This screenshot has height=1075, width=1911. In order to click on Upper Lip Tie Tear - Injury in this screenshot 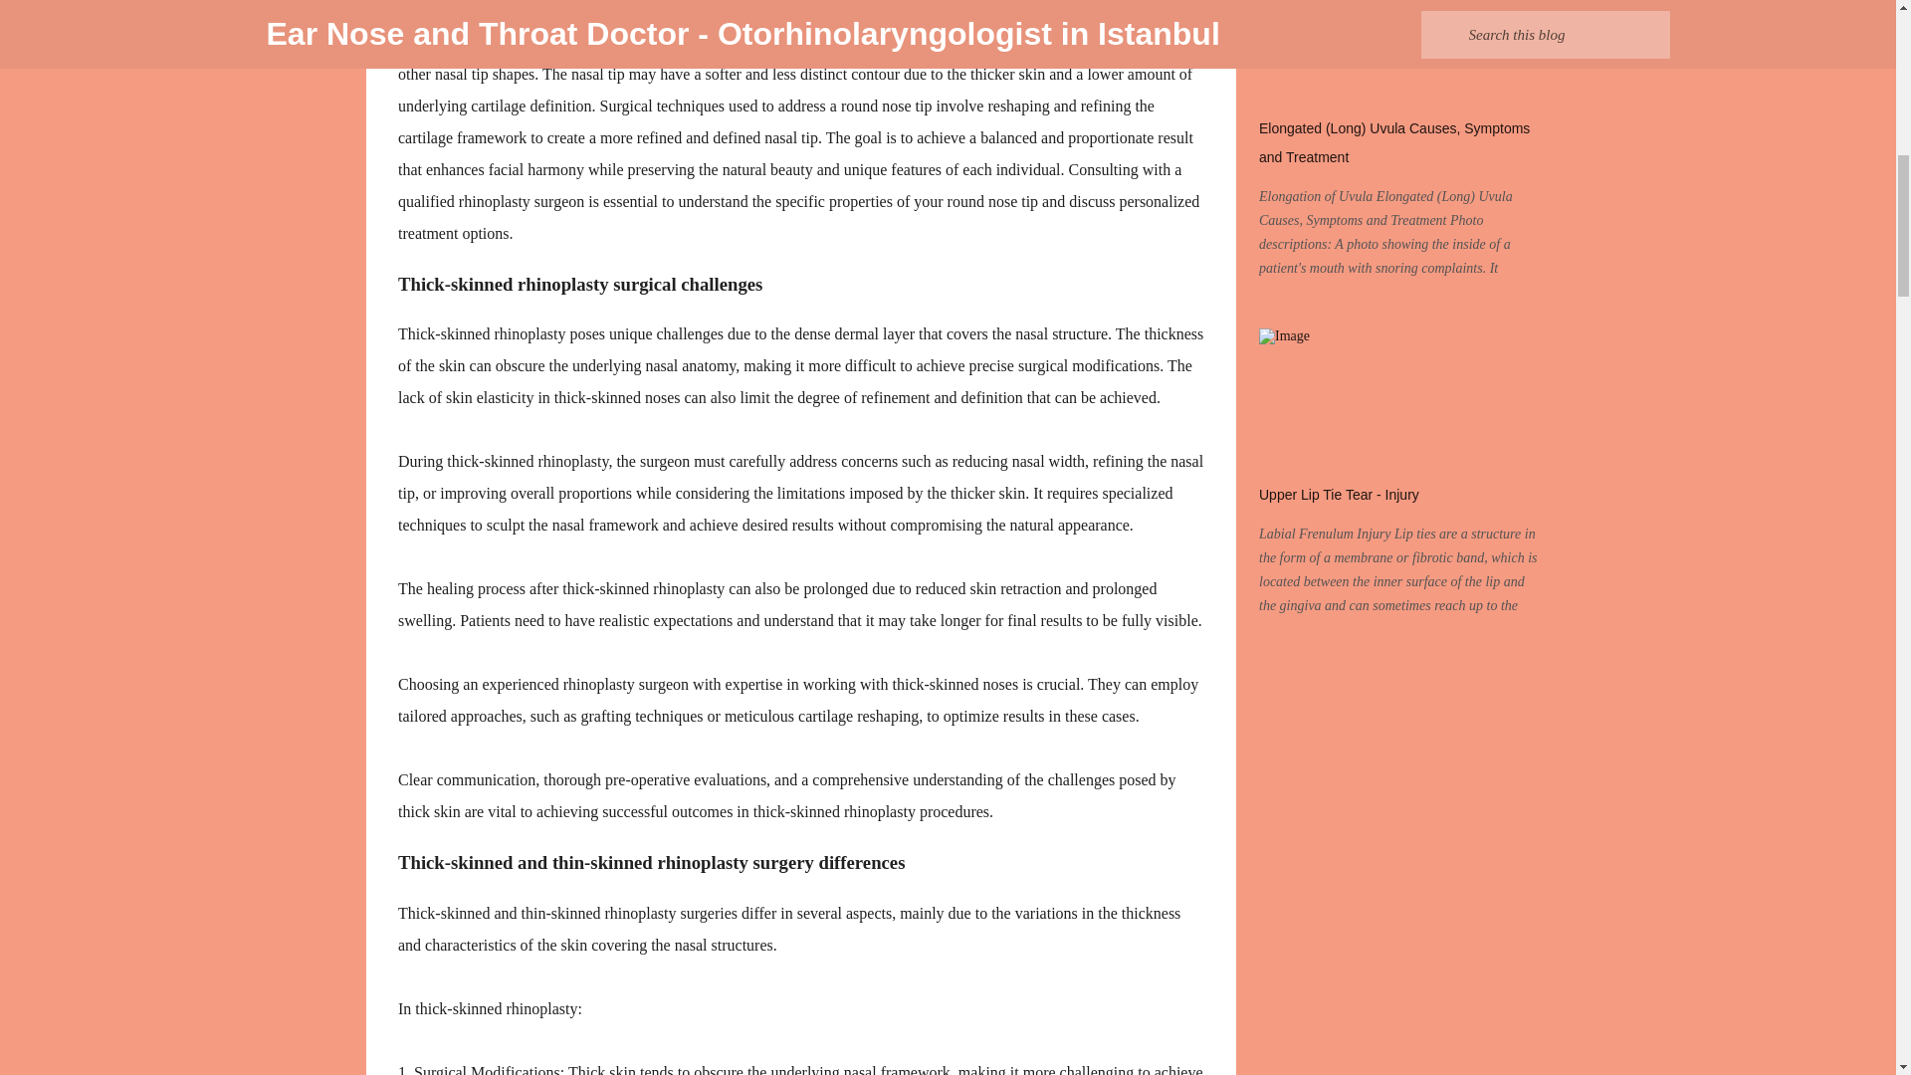, I will do `click(1340, 495)`.